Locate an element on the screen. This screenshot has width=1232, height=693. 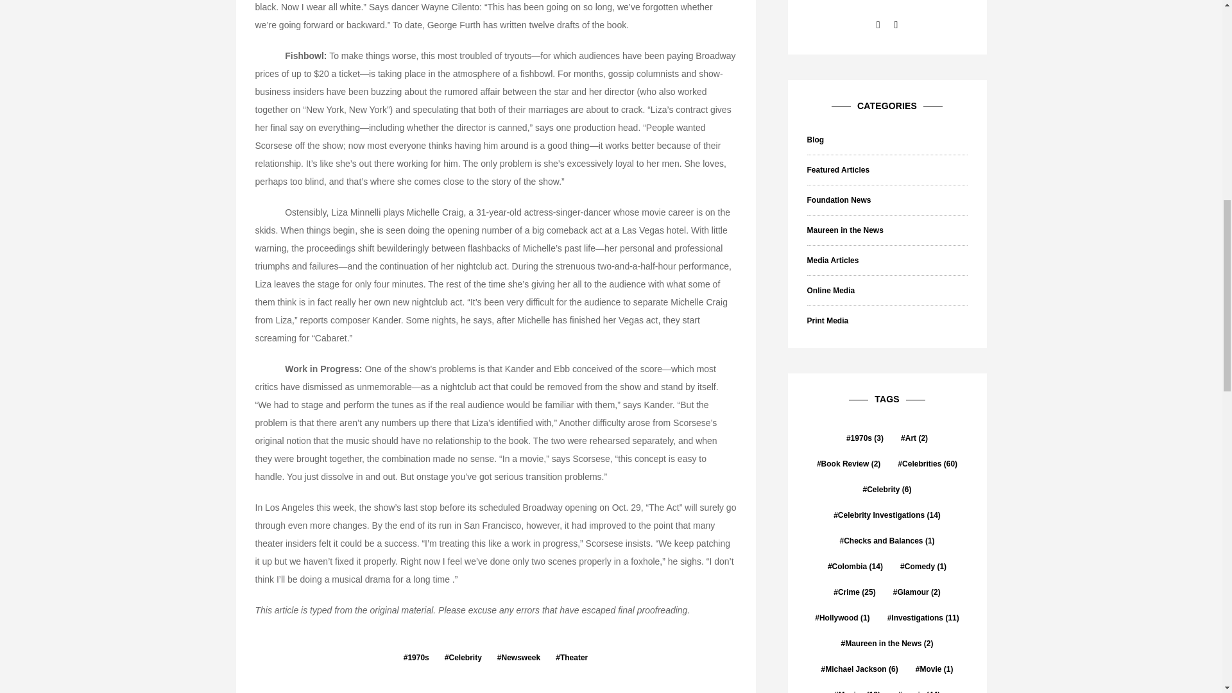
Newsweek is located at coordinates (518, 657).